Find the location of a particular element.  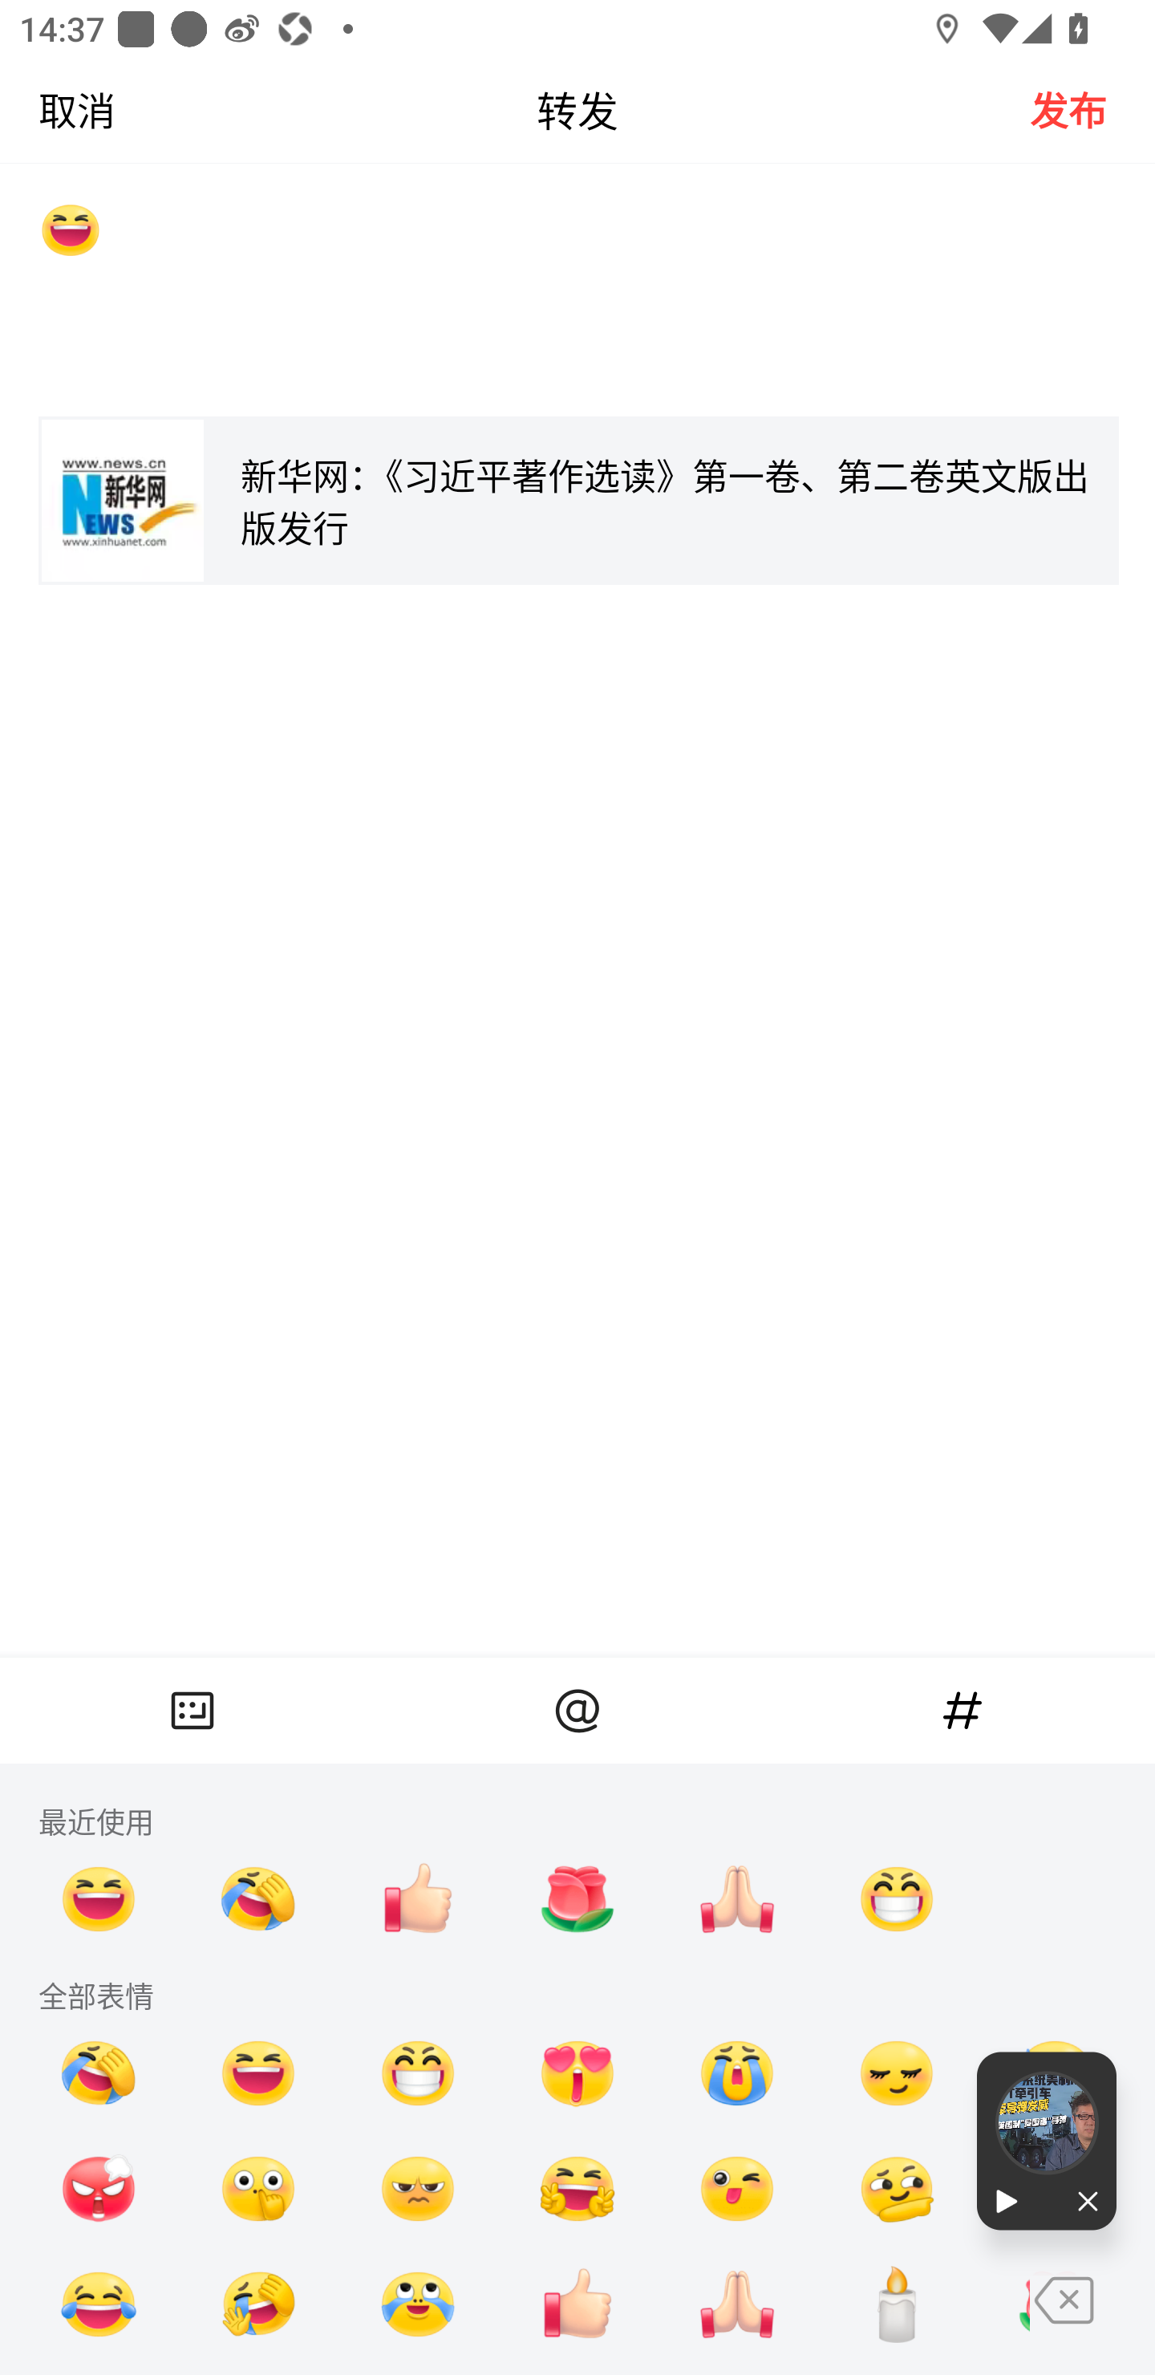

[抠鼻] is located at coordinates (258, 2189).